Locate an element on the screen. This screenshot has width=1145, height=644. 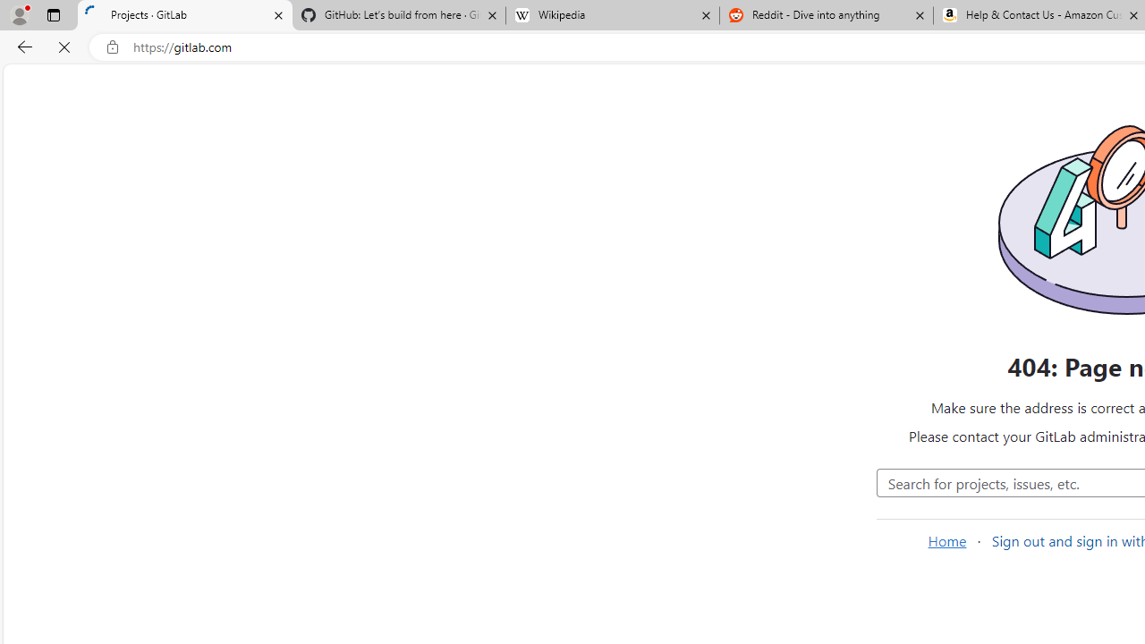
Milestones is located at coordinates (116, 384).